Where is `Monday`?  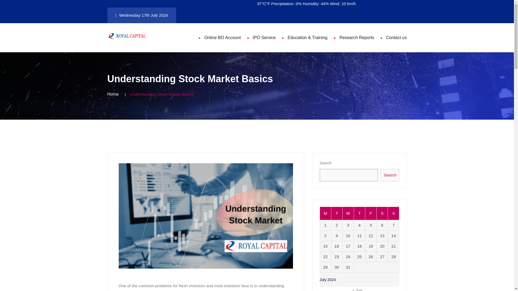 Monday is located at coordinates (325, 213).